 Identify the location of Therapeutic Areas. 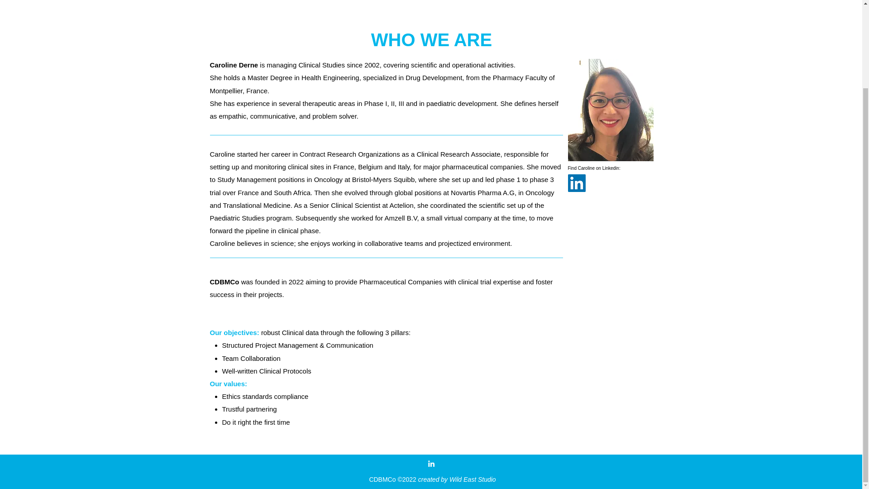
(458, 1).